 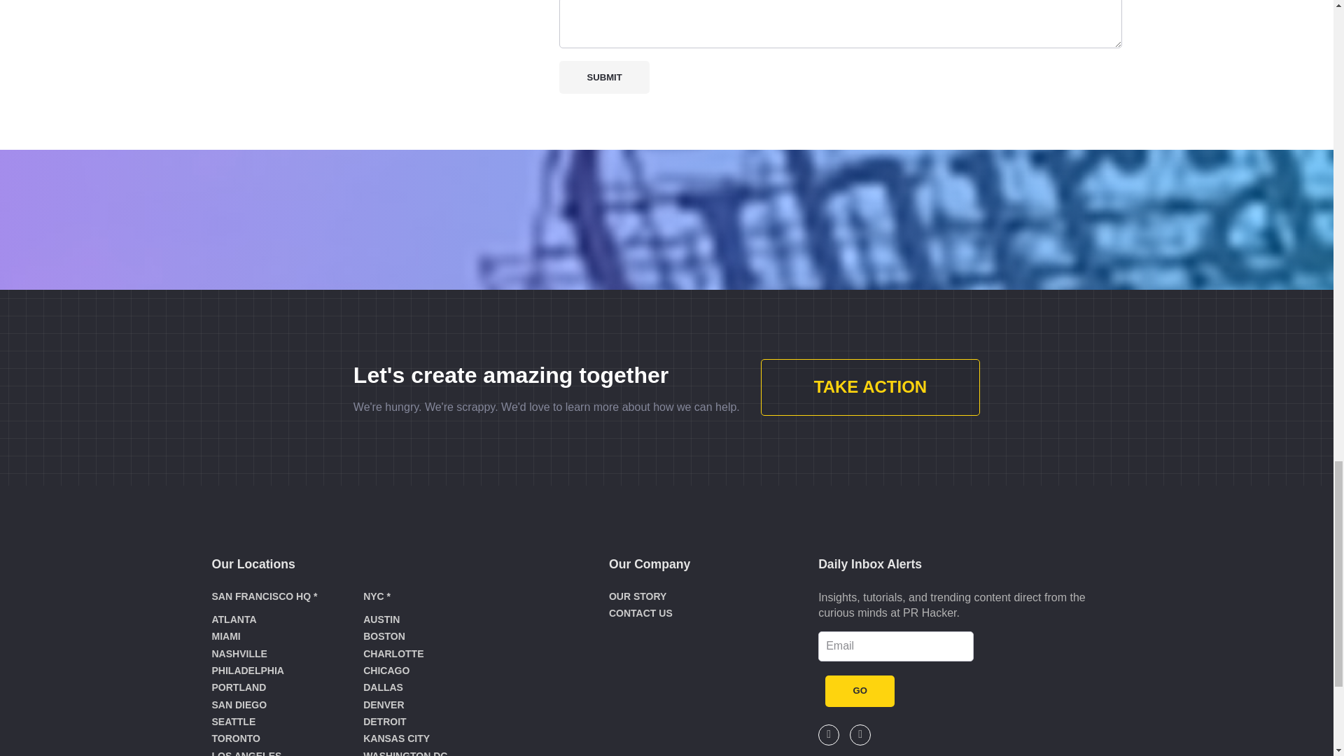 I want to click on TAKE ACTION, so click(x=869, y=388).